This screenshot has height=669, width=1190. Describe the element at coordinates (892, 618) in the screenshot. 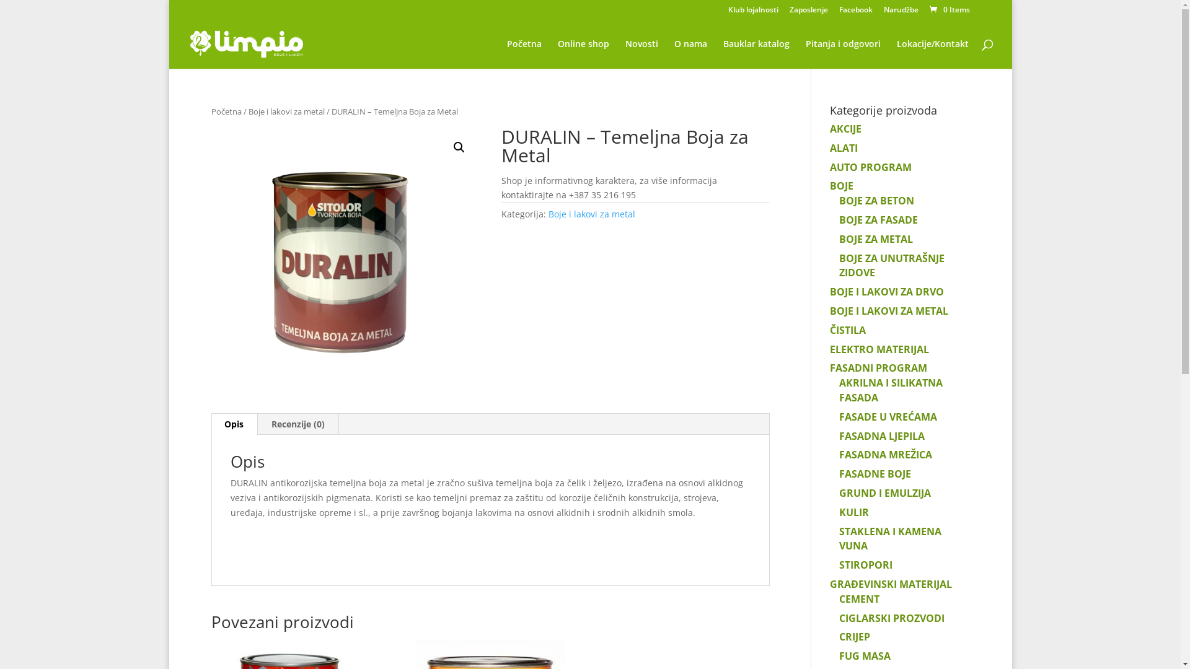

I see `CIGLARSKI PROZVODI` at that location.